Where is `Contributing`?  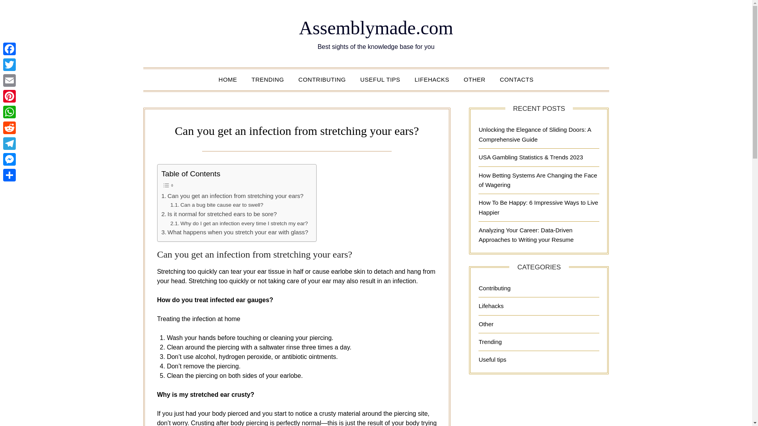
Contributing is located at coordinates (494, 288).